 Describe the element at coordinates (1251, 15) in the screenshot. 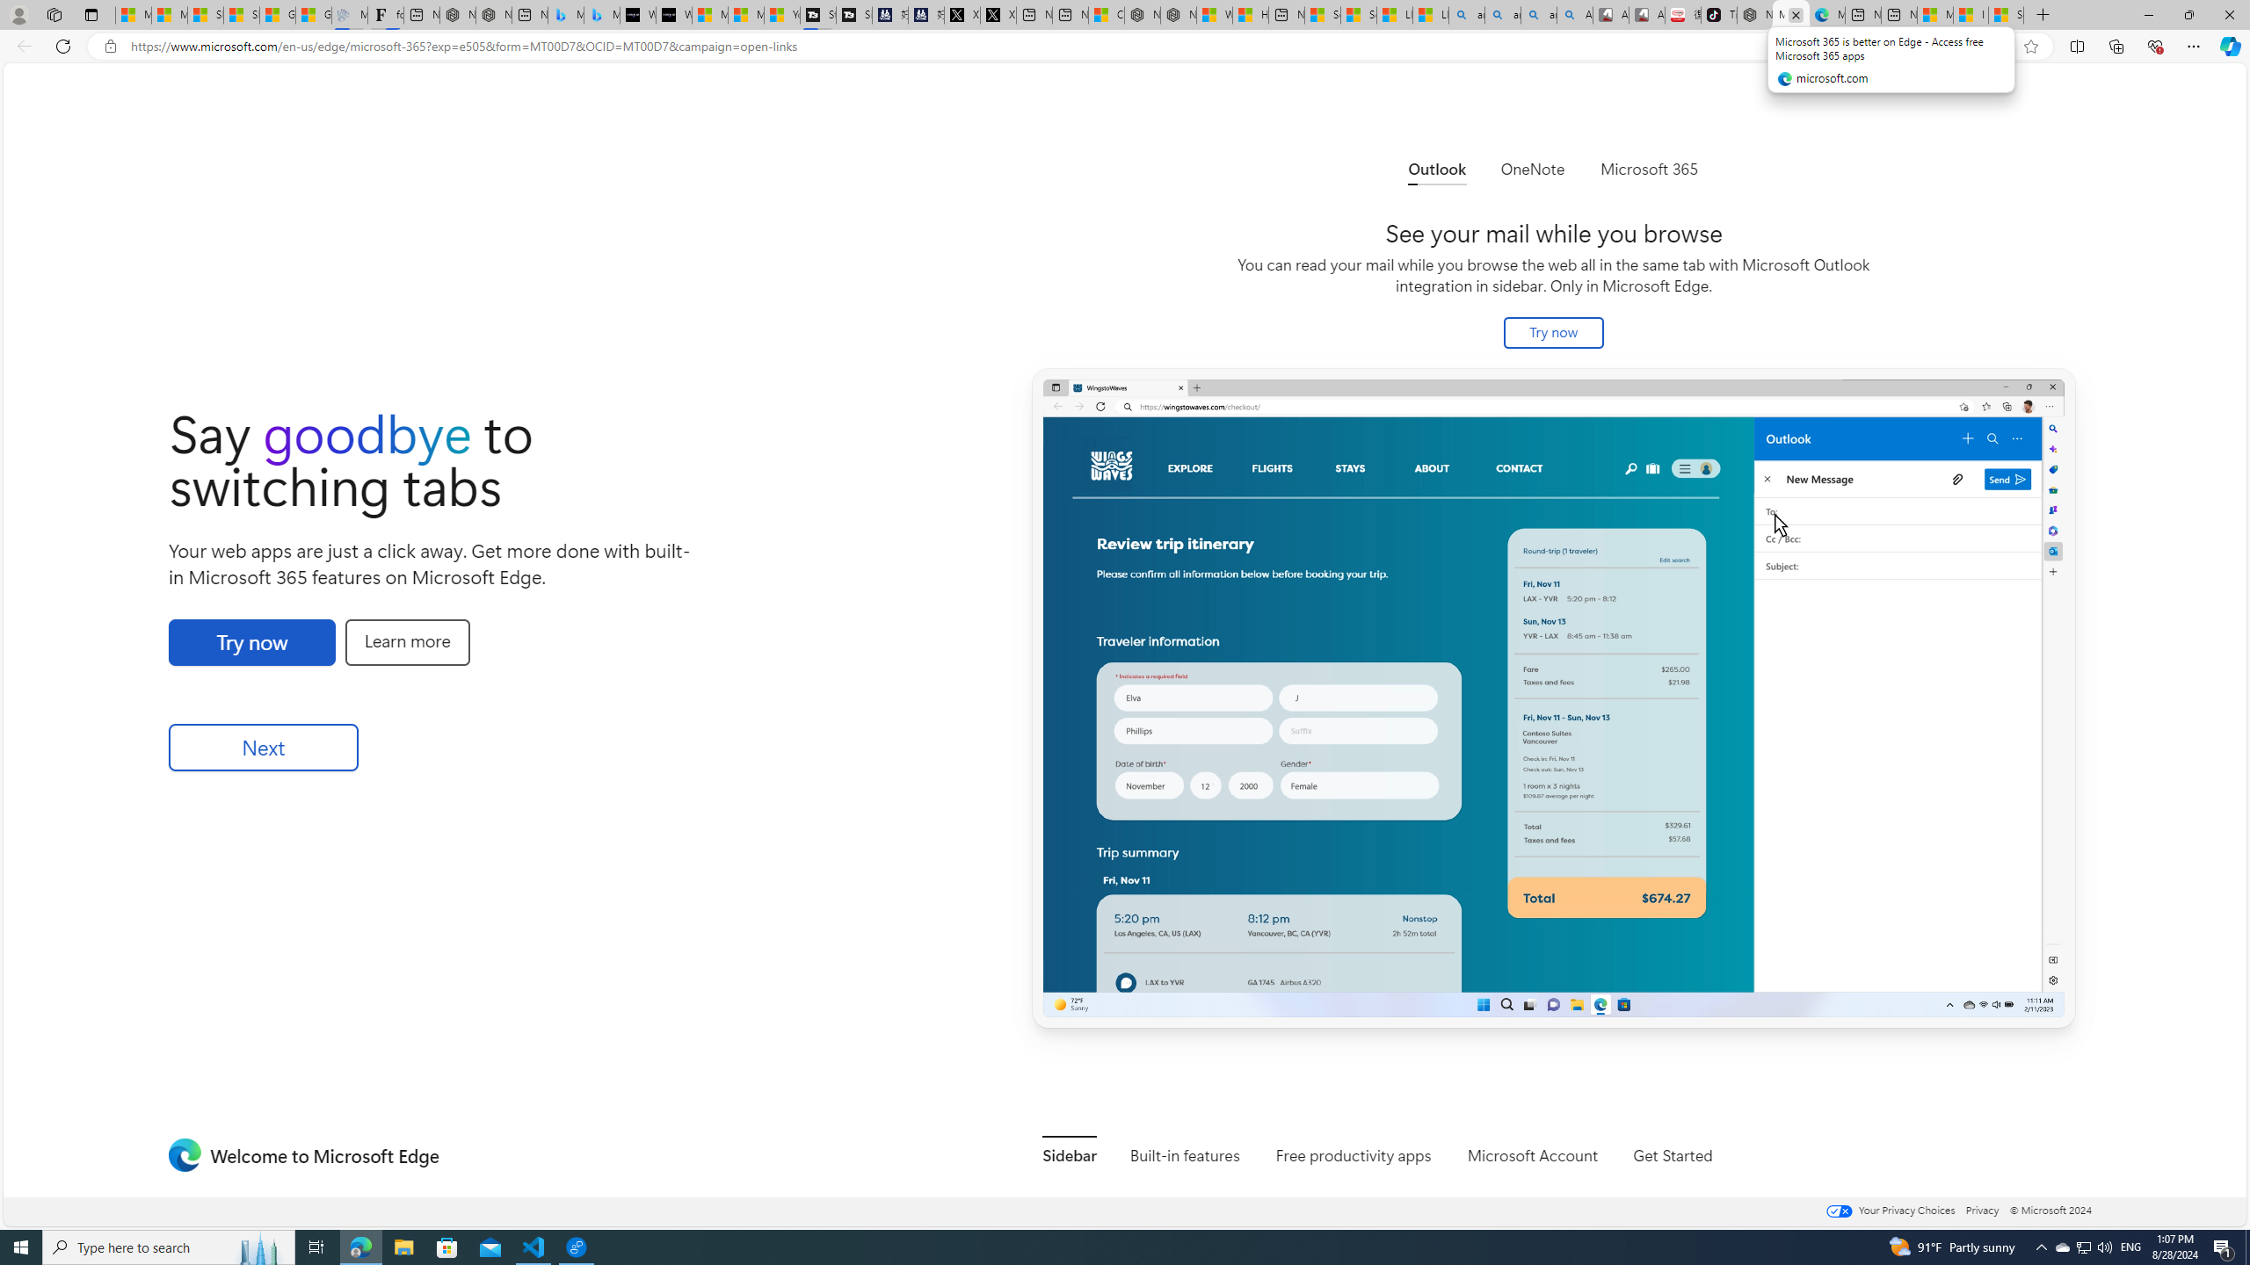

I see `Huge shark washes ashore at New York City beach | Watch` at that location.